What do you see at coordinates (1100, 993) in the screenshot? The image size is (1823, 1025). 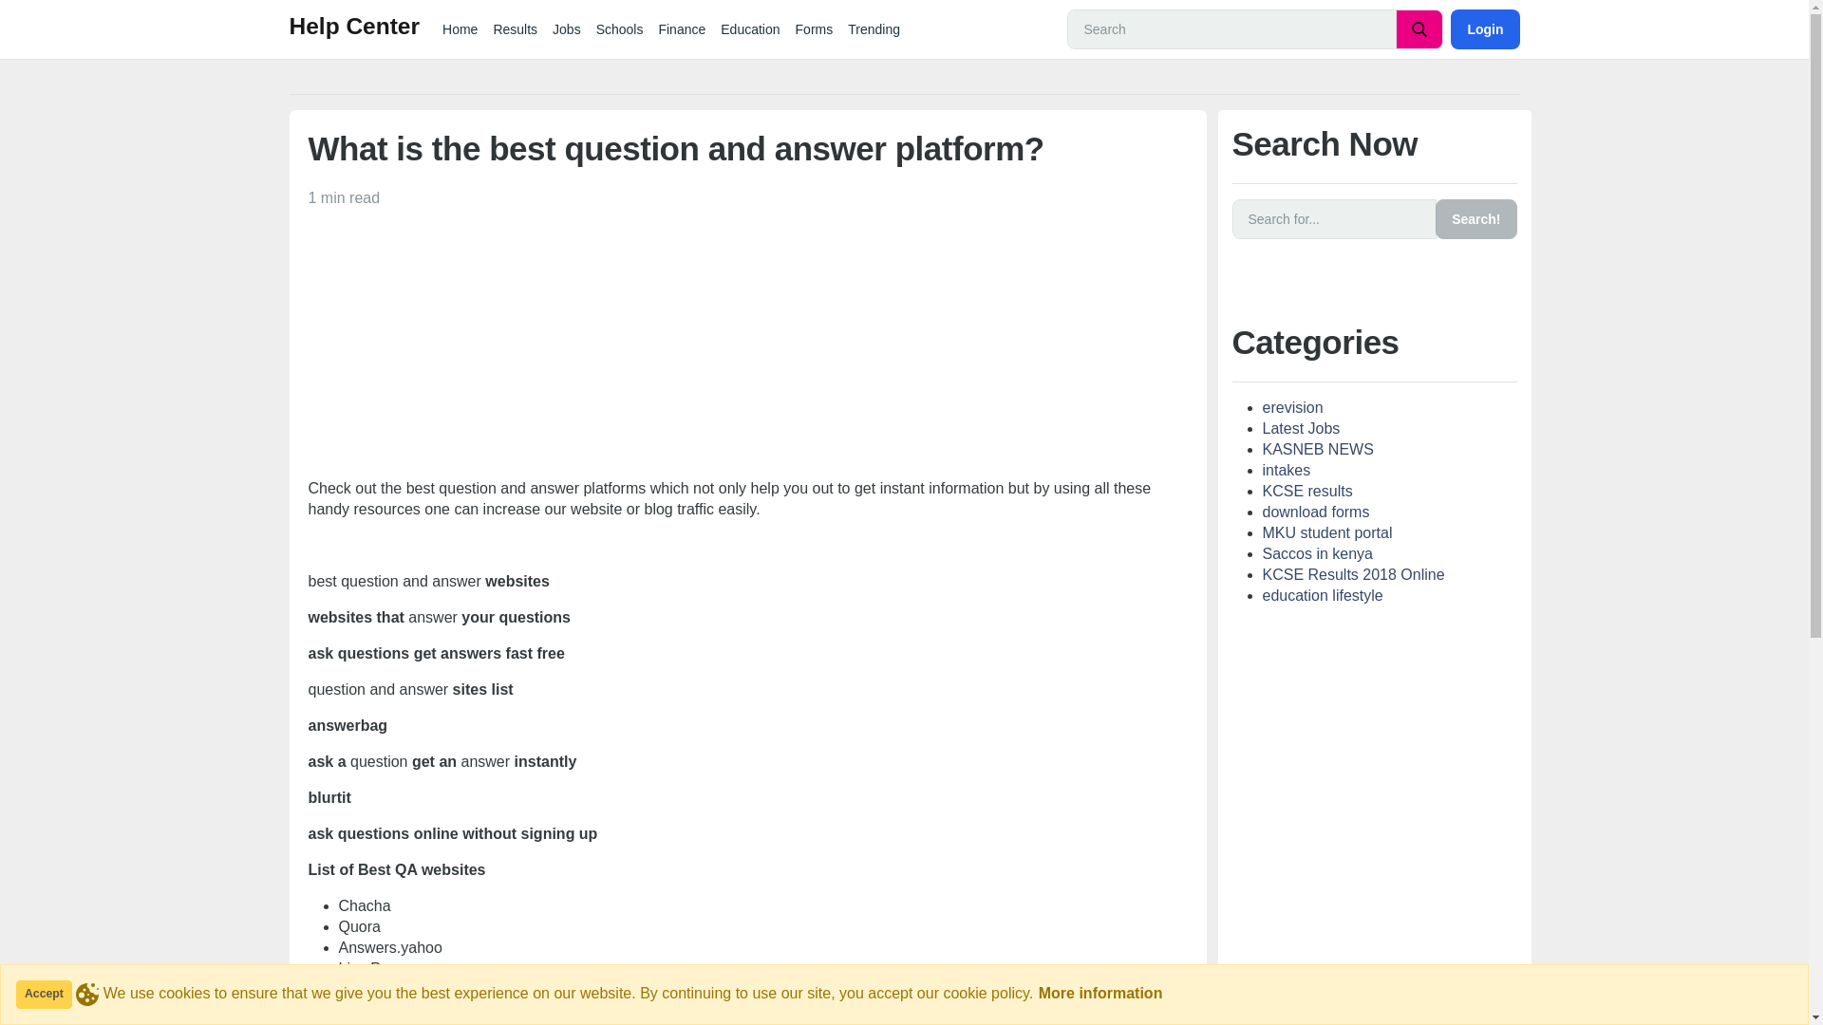 I see `More information` at bounding box center [1100, 993].